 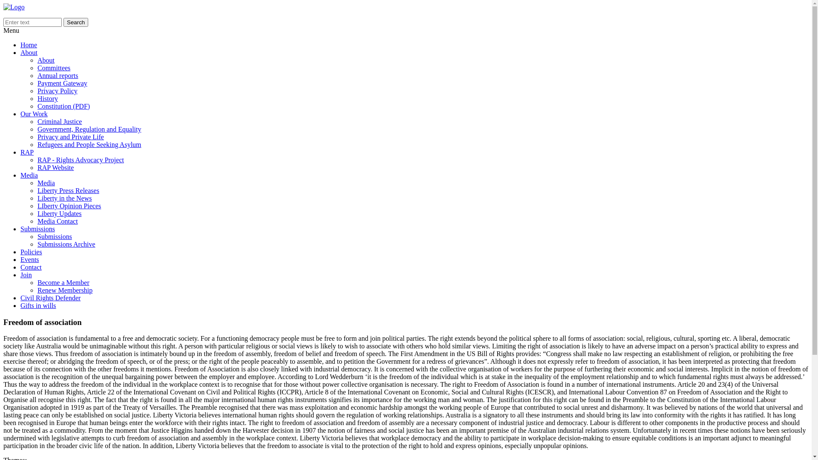 I want to click on RAP - Rights Advocacy Project, so click(x=81, y=160).